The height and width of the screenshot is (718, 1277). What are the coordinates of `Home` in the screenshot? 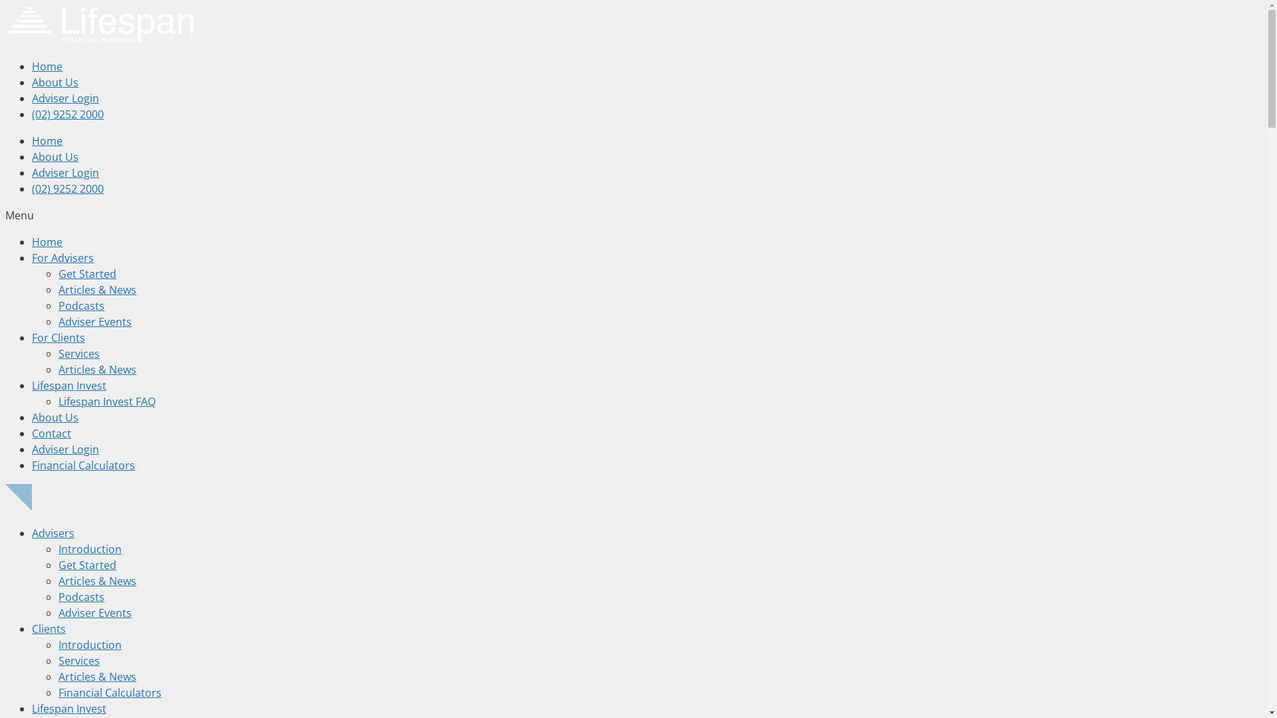 It's located at (47, 66).